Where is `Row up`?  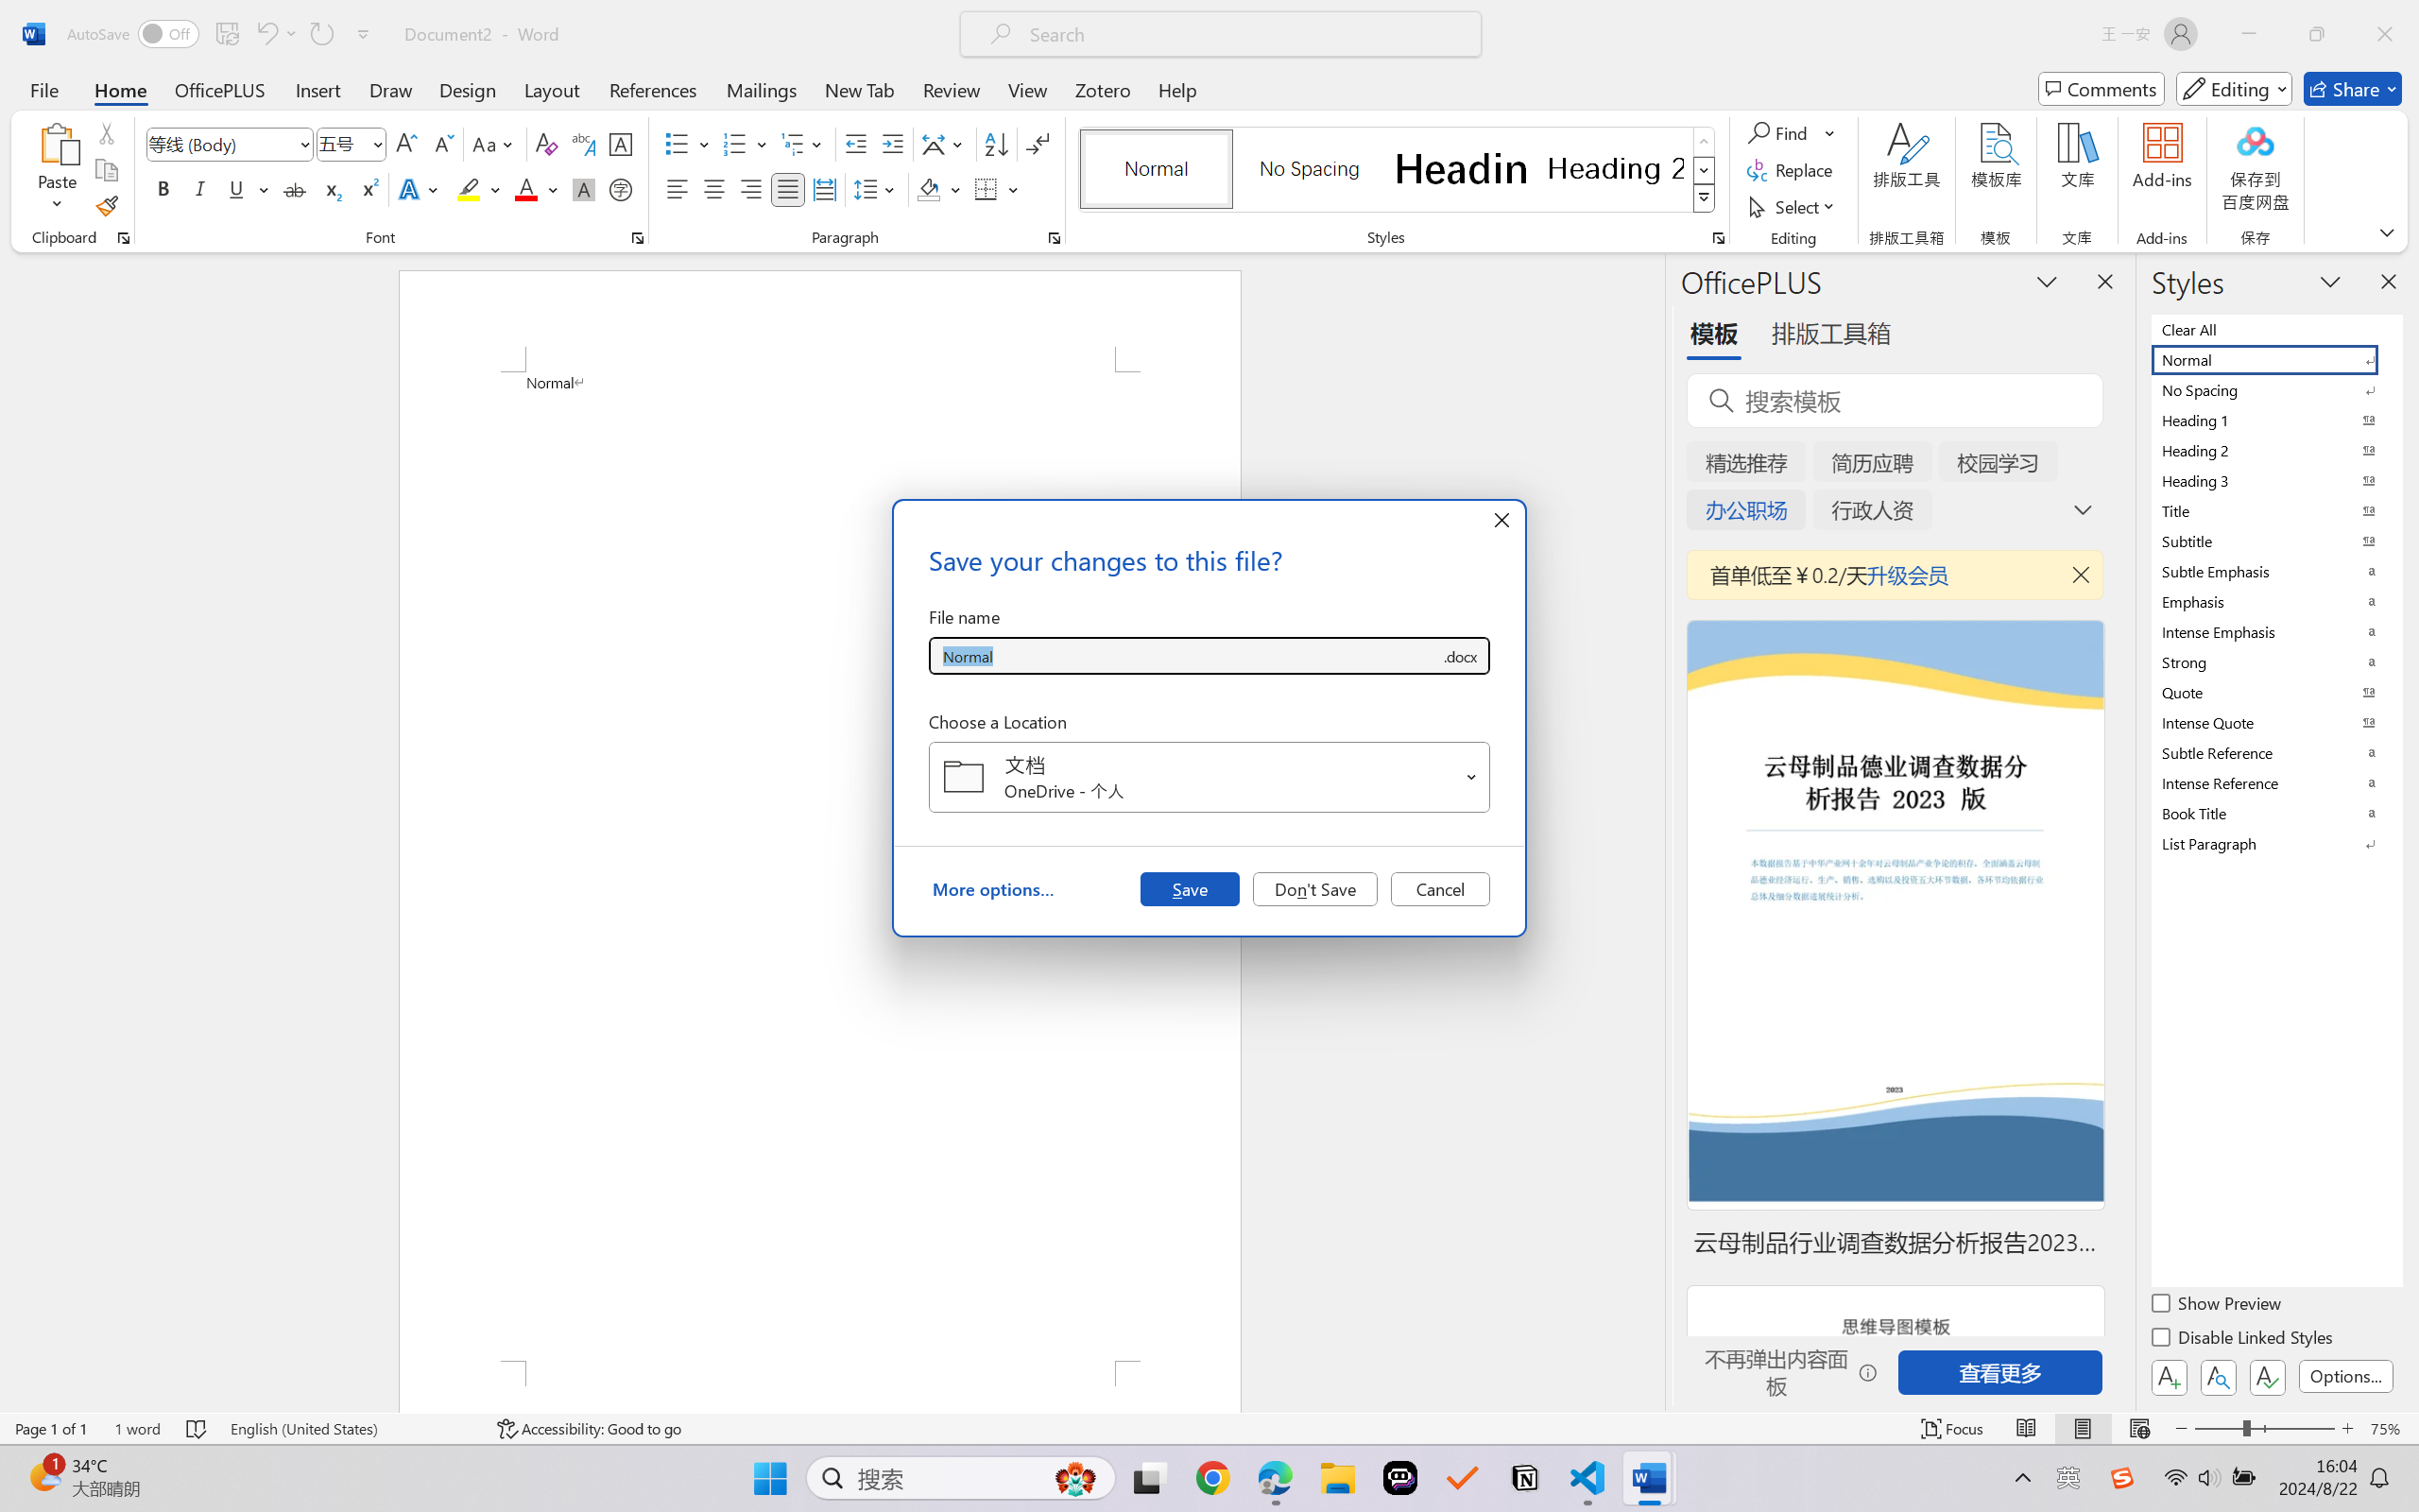 Row up is located at coordinates (1705, 142).